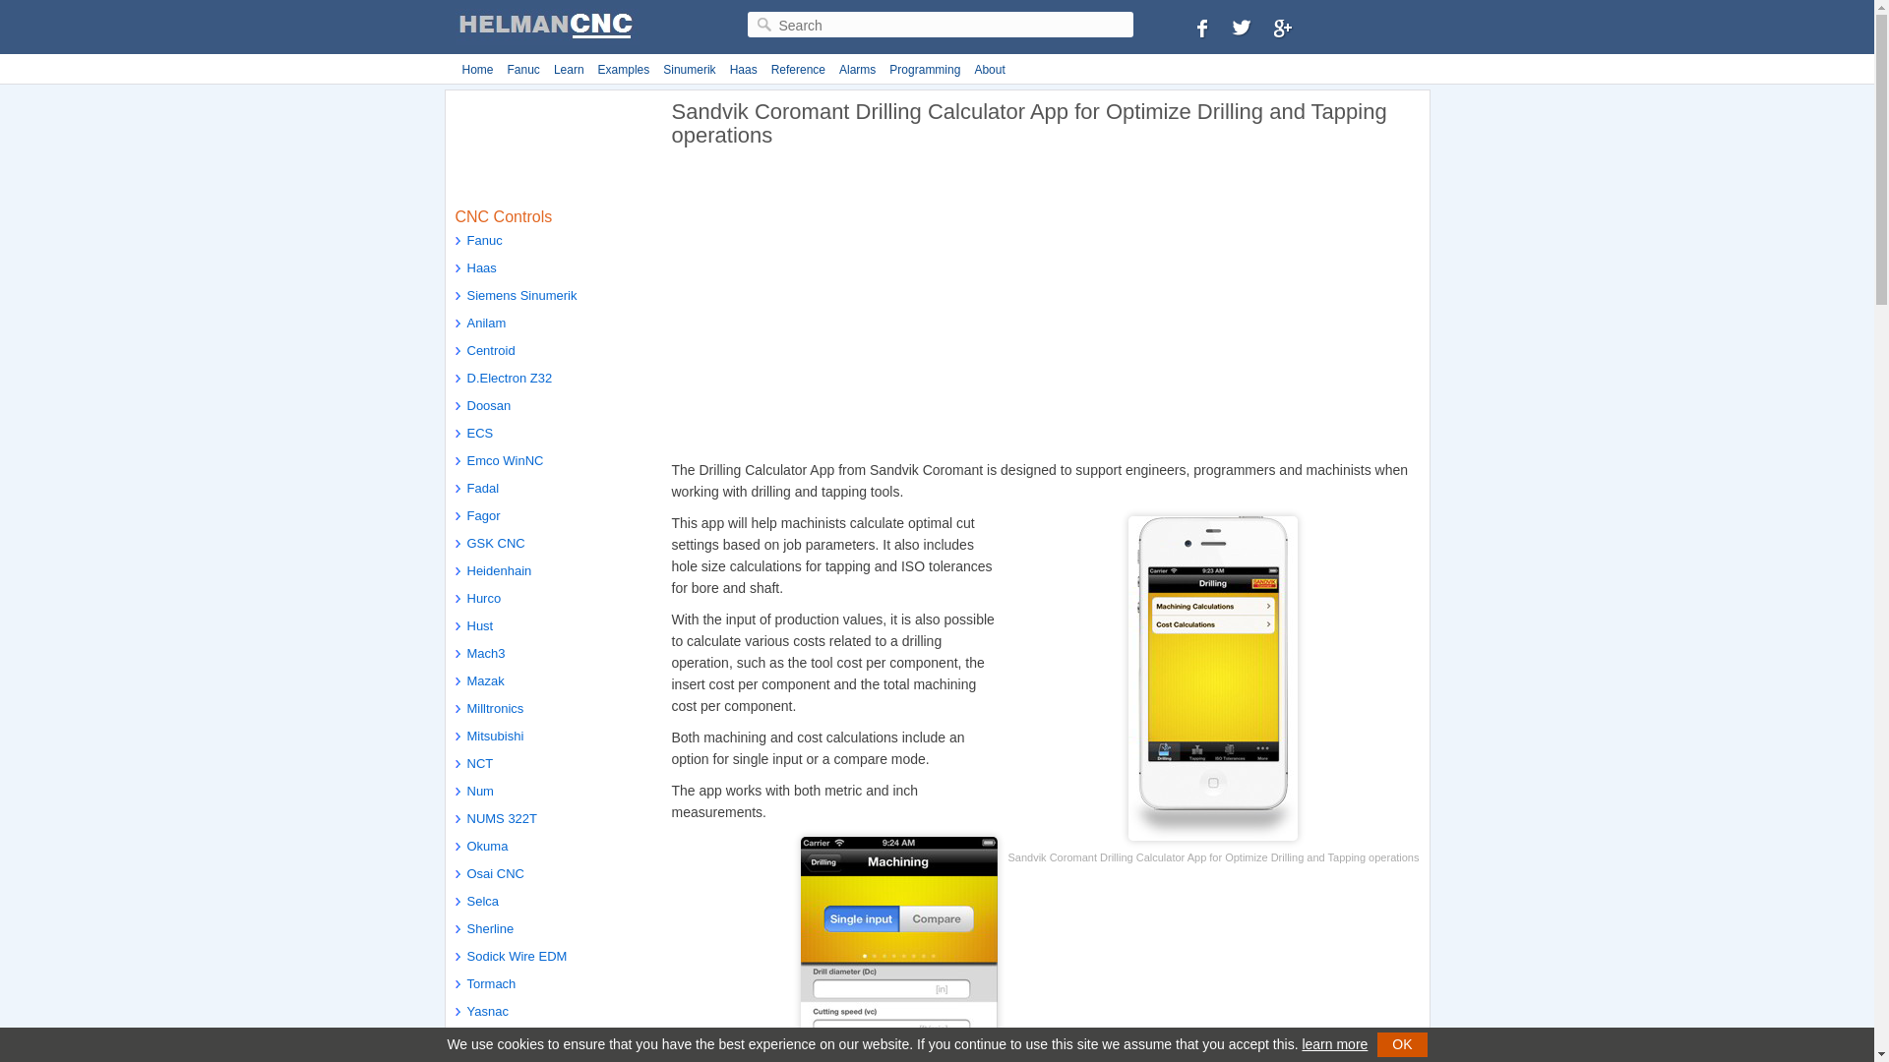  I want to click on Doosan, so click(553, 407).